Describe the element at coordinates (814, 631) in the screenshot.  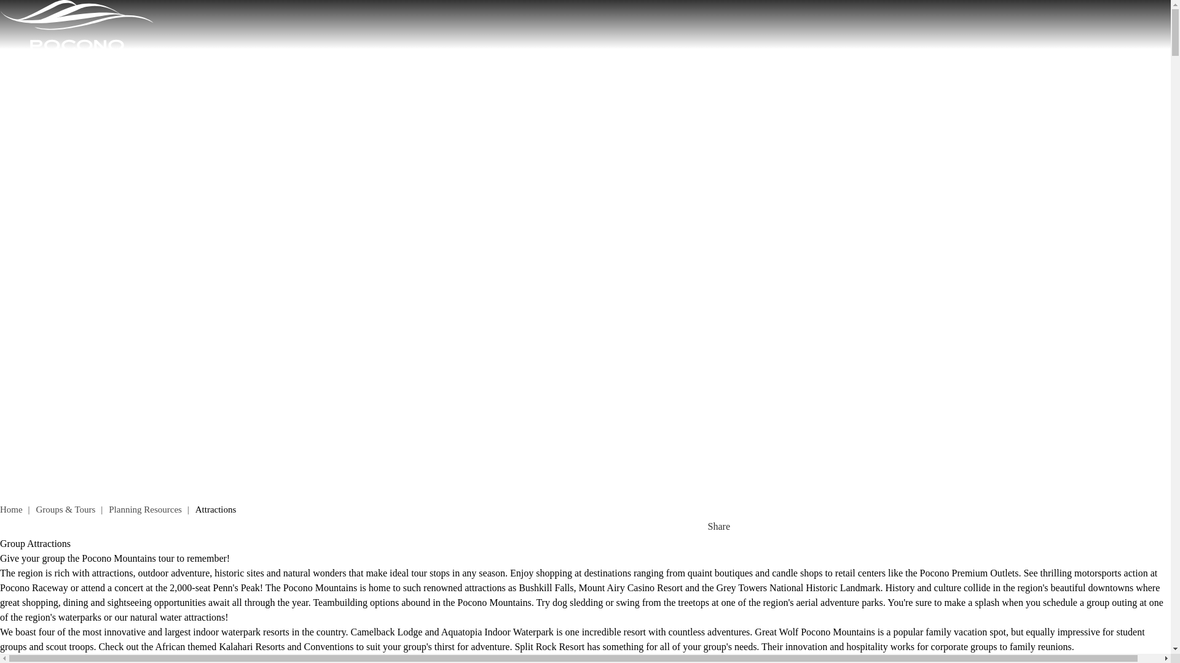
I see `Great Wolf Lodge Pocono Mountains` at that location.